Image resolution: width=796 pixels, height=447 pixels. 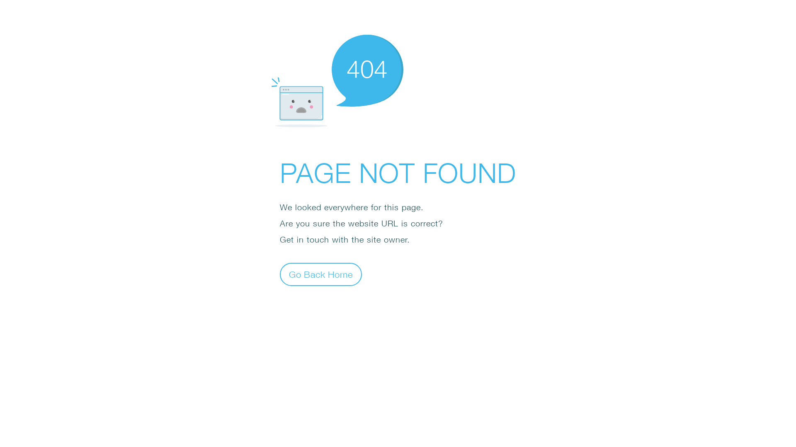 What do you see at coordinates (321, 274) in the screenshot?
I see `Go Back Home` at bounding box center [321, 274].